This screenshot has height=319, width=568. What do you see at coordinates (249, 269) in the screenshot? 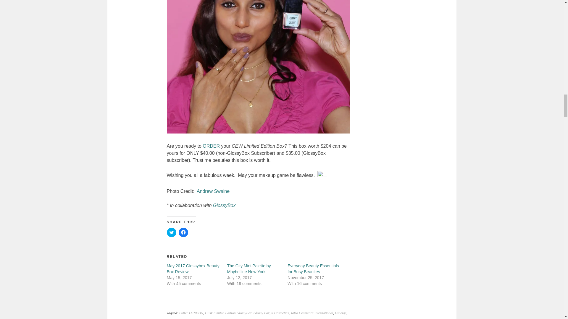
I see `The City Mini Palette by Maybelline New York` at bounding box center [249, 269].